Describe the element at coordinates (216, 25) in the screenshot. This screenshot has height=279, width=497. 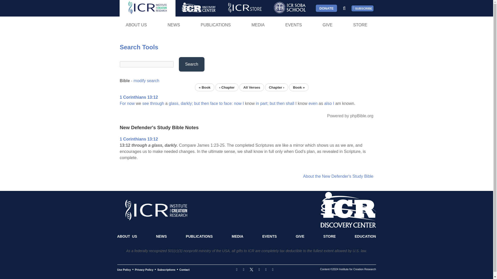
I see `PUBLICATIONS` at that location.